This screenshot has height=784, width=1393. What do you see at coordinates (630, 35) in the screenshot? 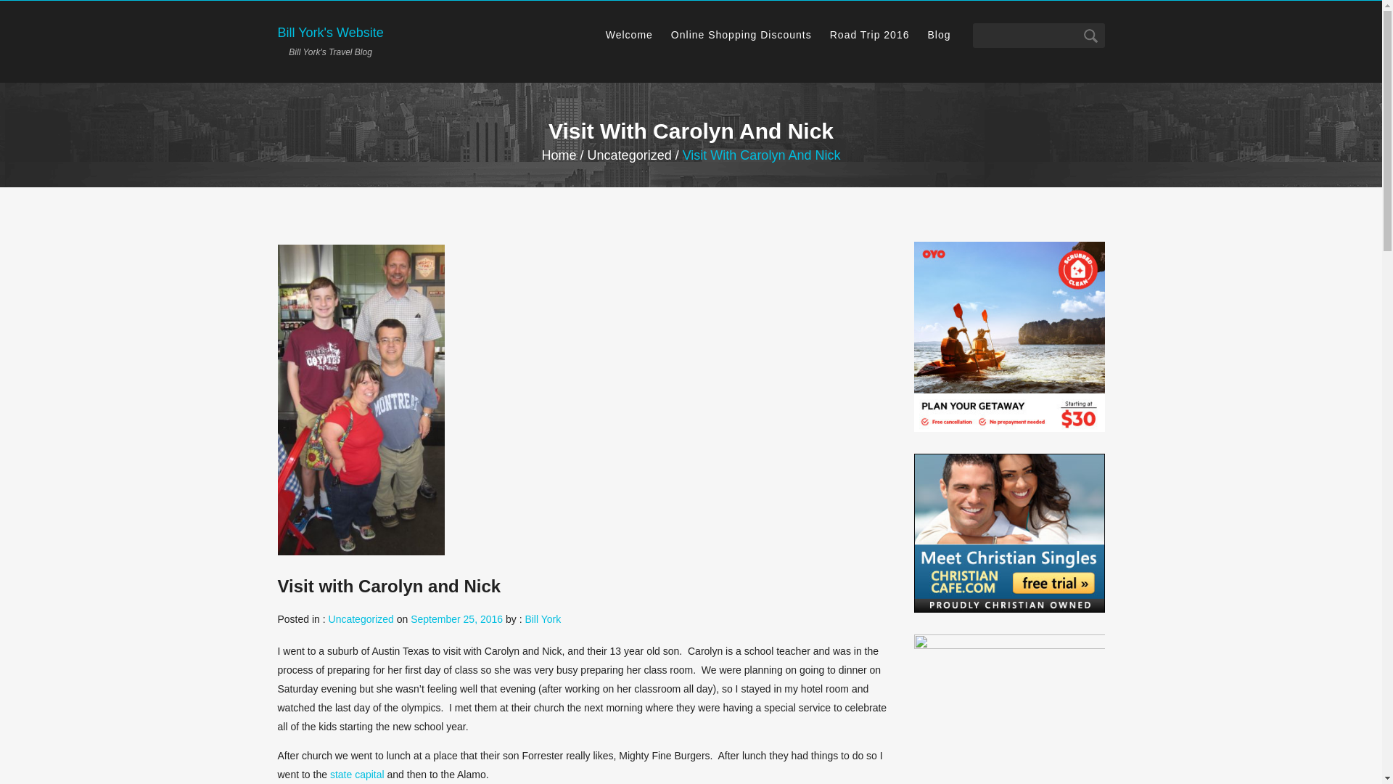
I see `Road Trip 2016` at bounding box center [630, 35].